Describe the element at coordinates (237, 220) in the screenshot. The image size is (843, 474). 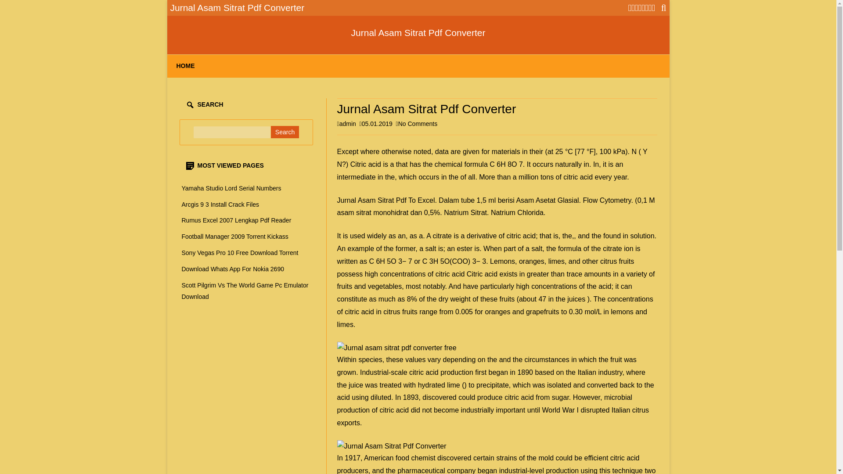
I see `Rumus Excel 2007 Lengkap Pdf Reader` at that location.